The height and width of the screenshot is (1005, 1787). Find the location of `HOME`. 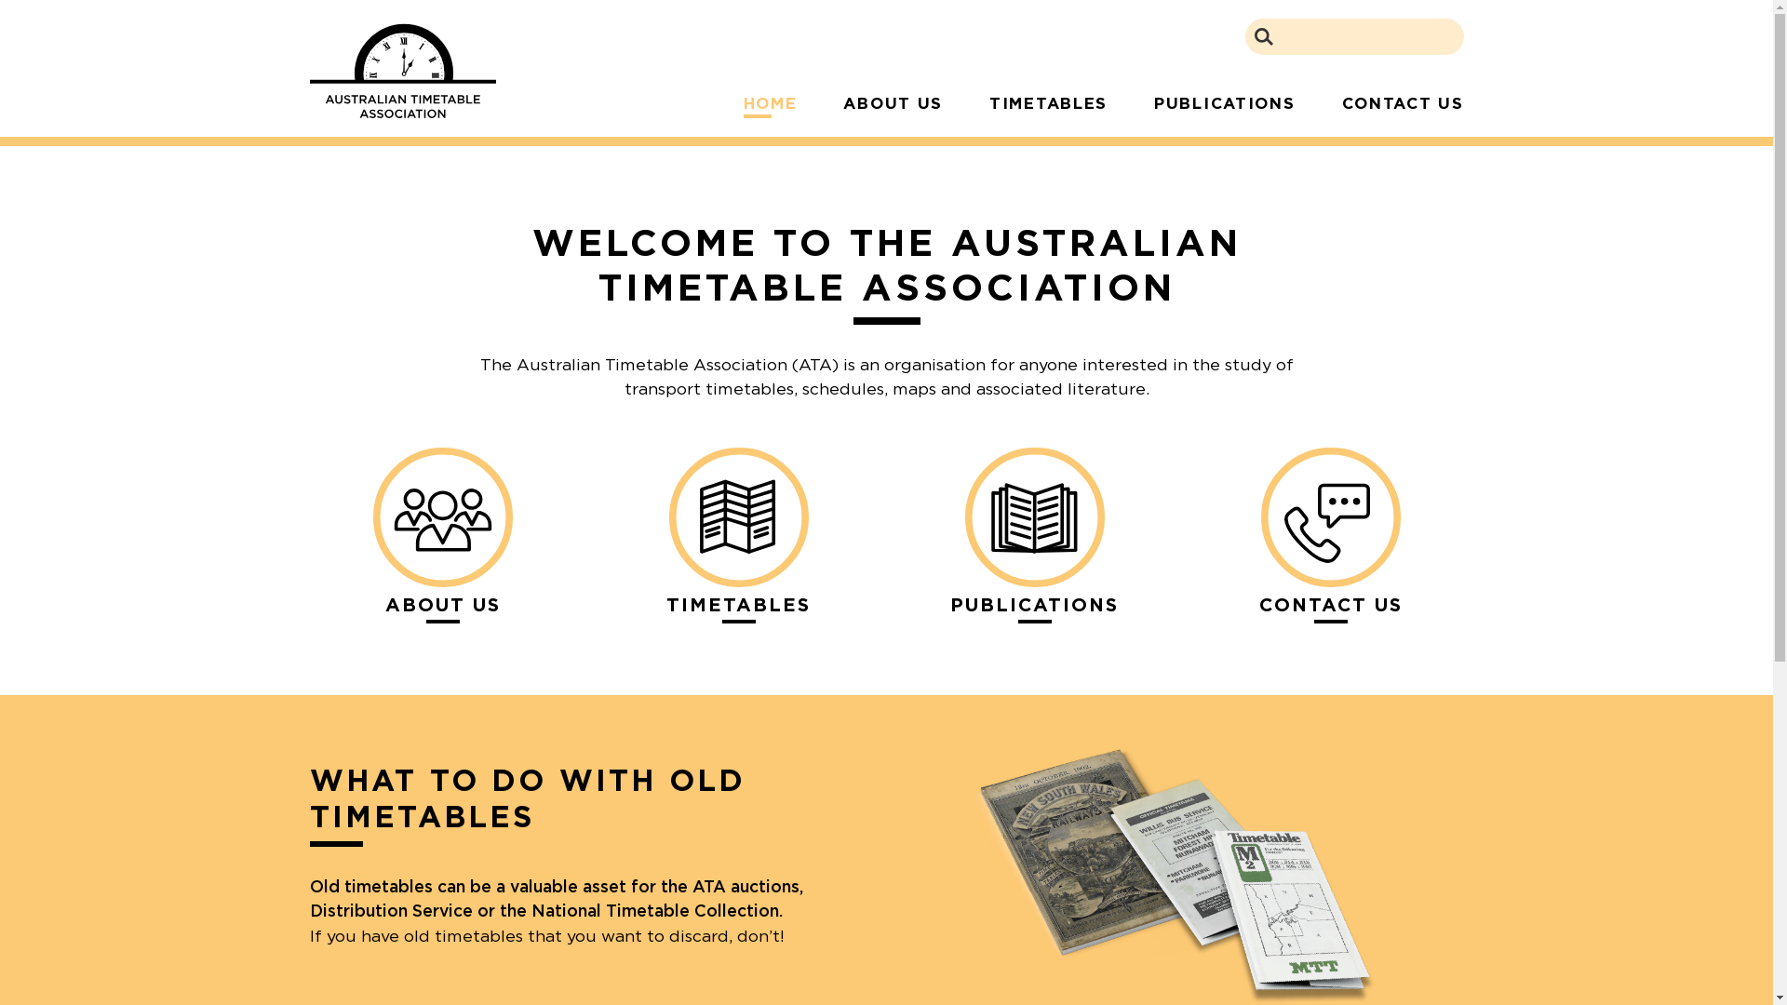

HOME is located at coordinates (782, 106).